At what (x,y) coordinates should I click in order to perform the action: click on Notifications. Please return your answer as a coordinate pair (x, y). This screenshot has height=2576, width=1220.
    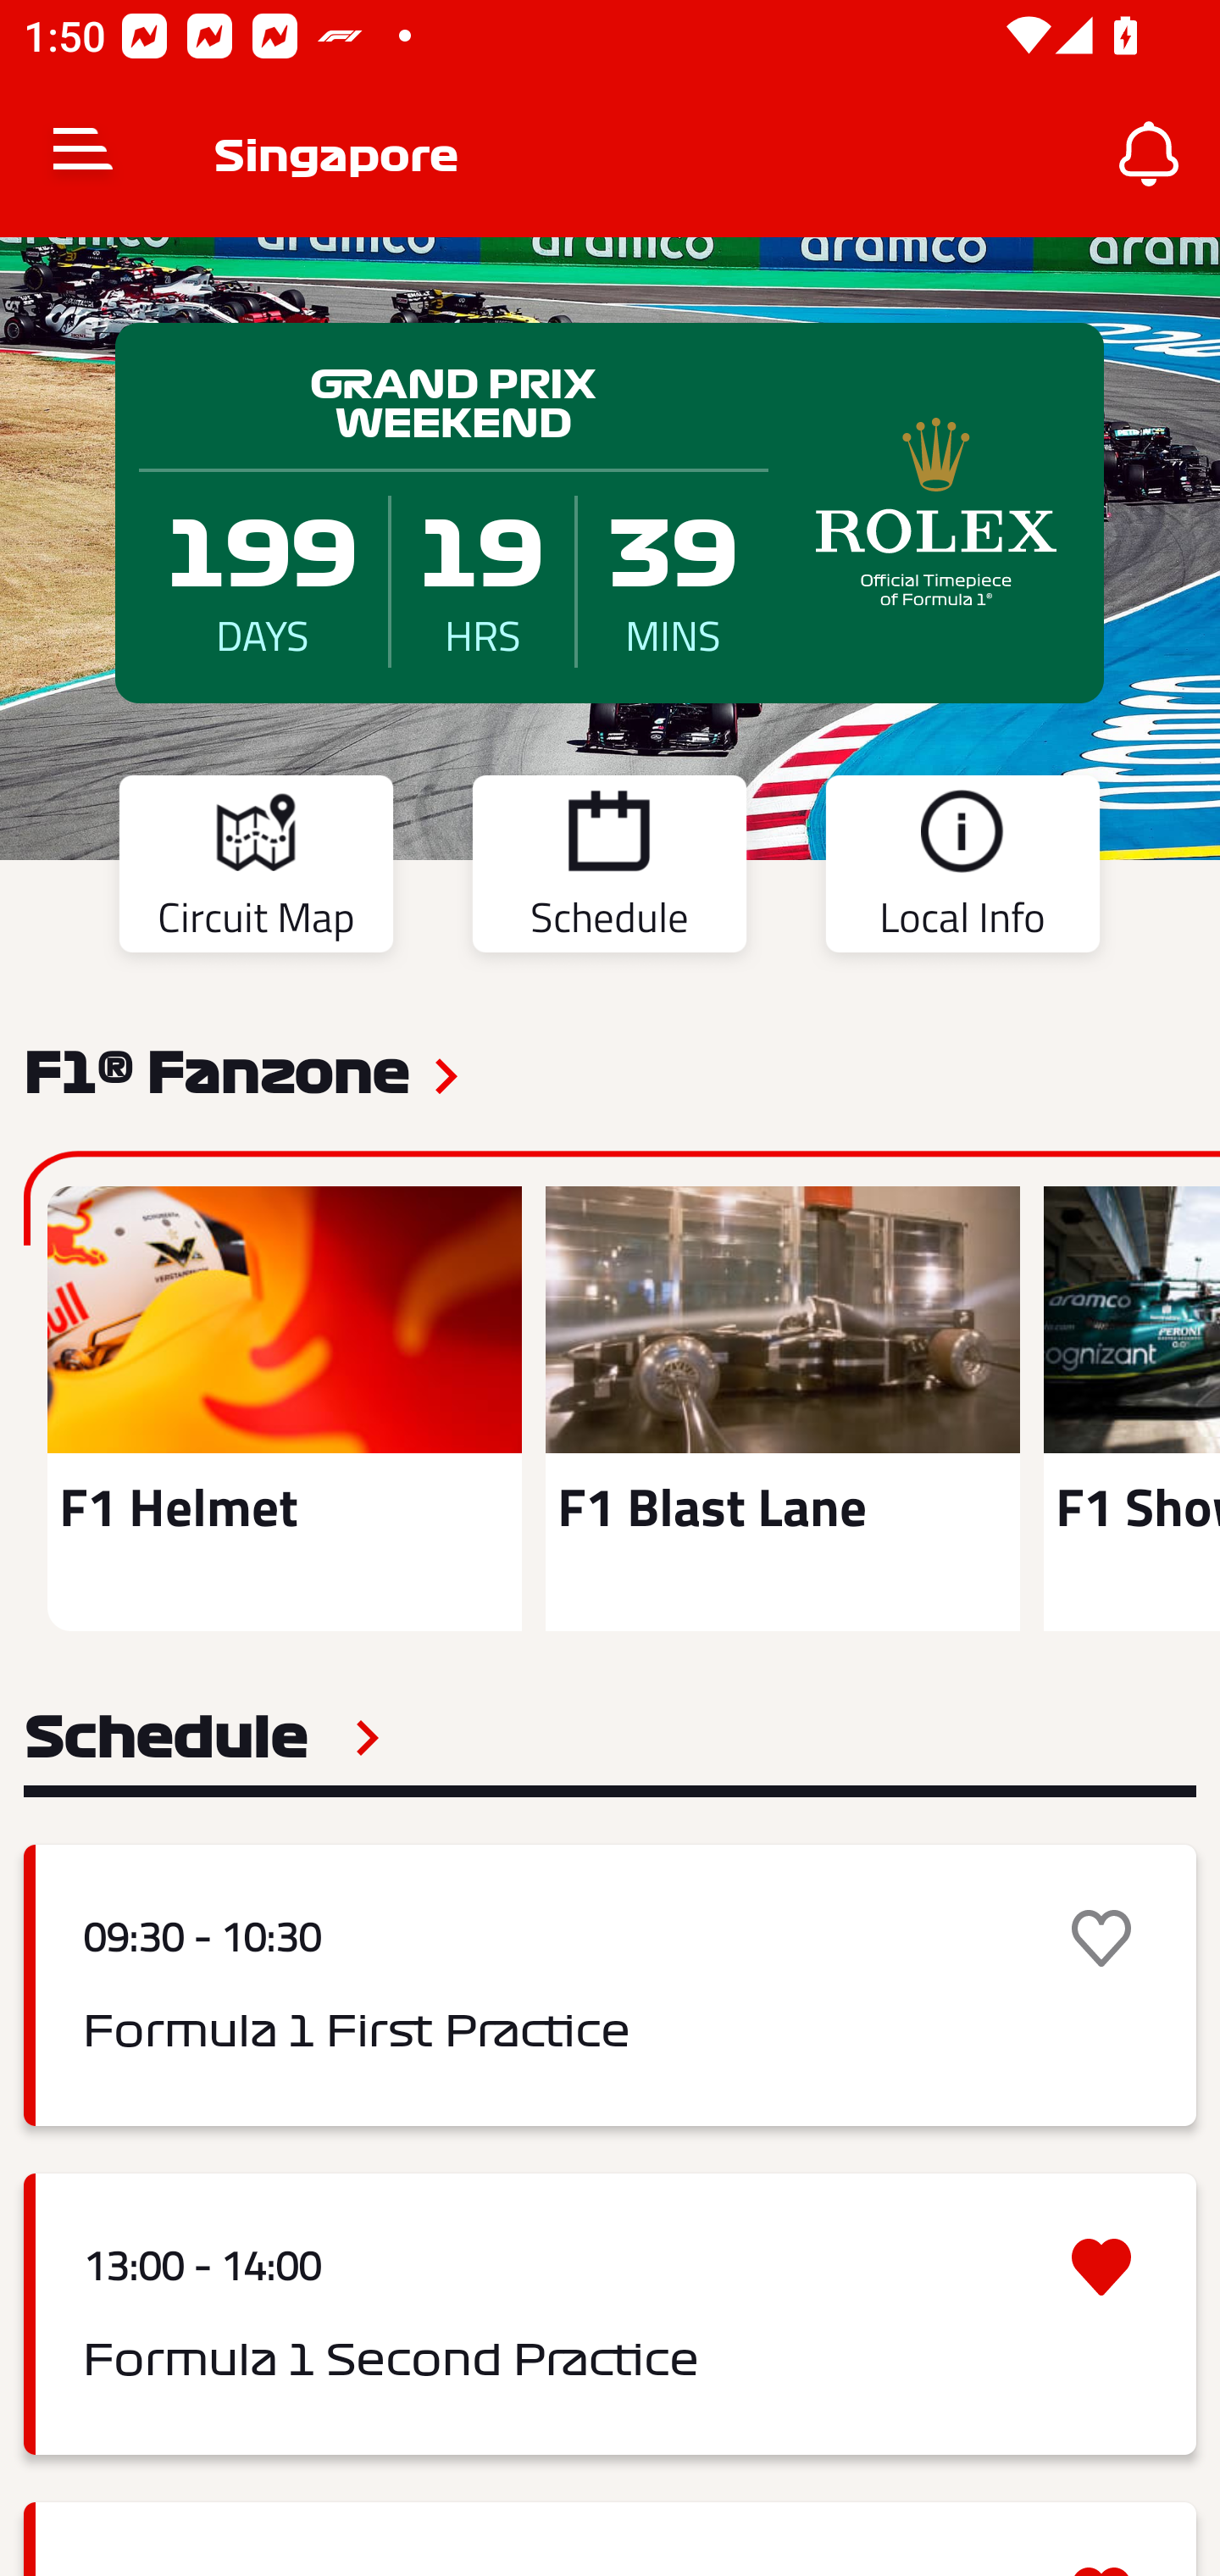
    Looking at the image, I should click on (1149, 154).